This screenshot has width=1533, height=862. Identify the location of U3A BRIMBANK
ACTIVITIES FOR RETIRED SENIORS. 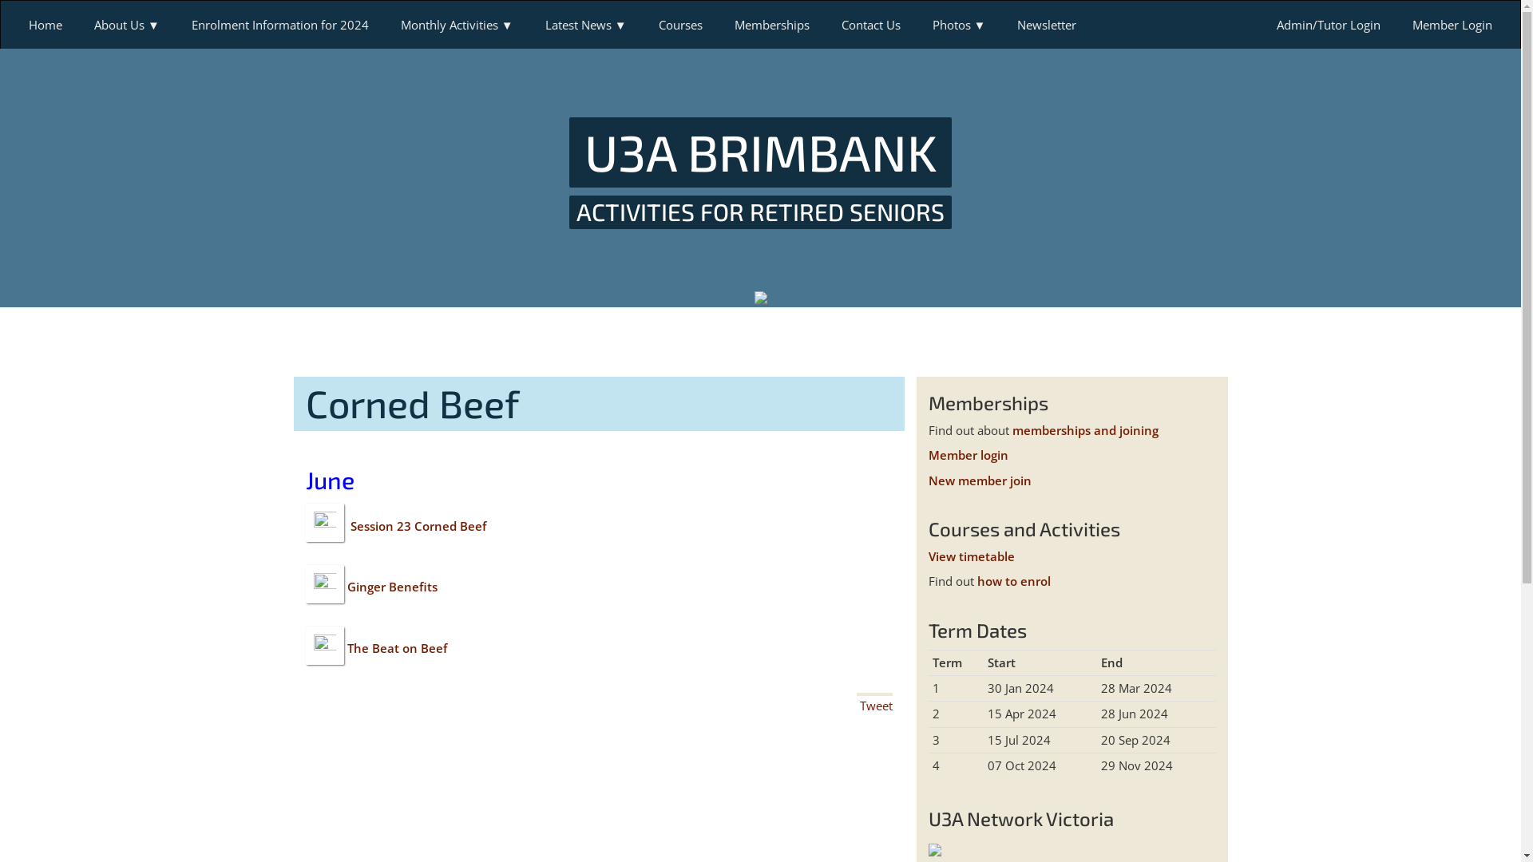
(761, 172).